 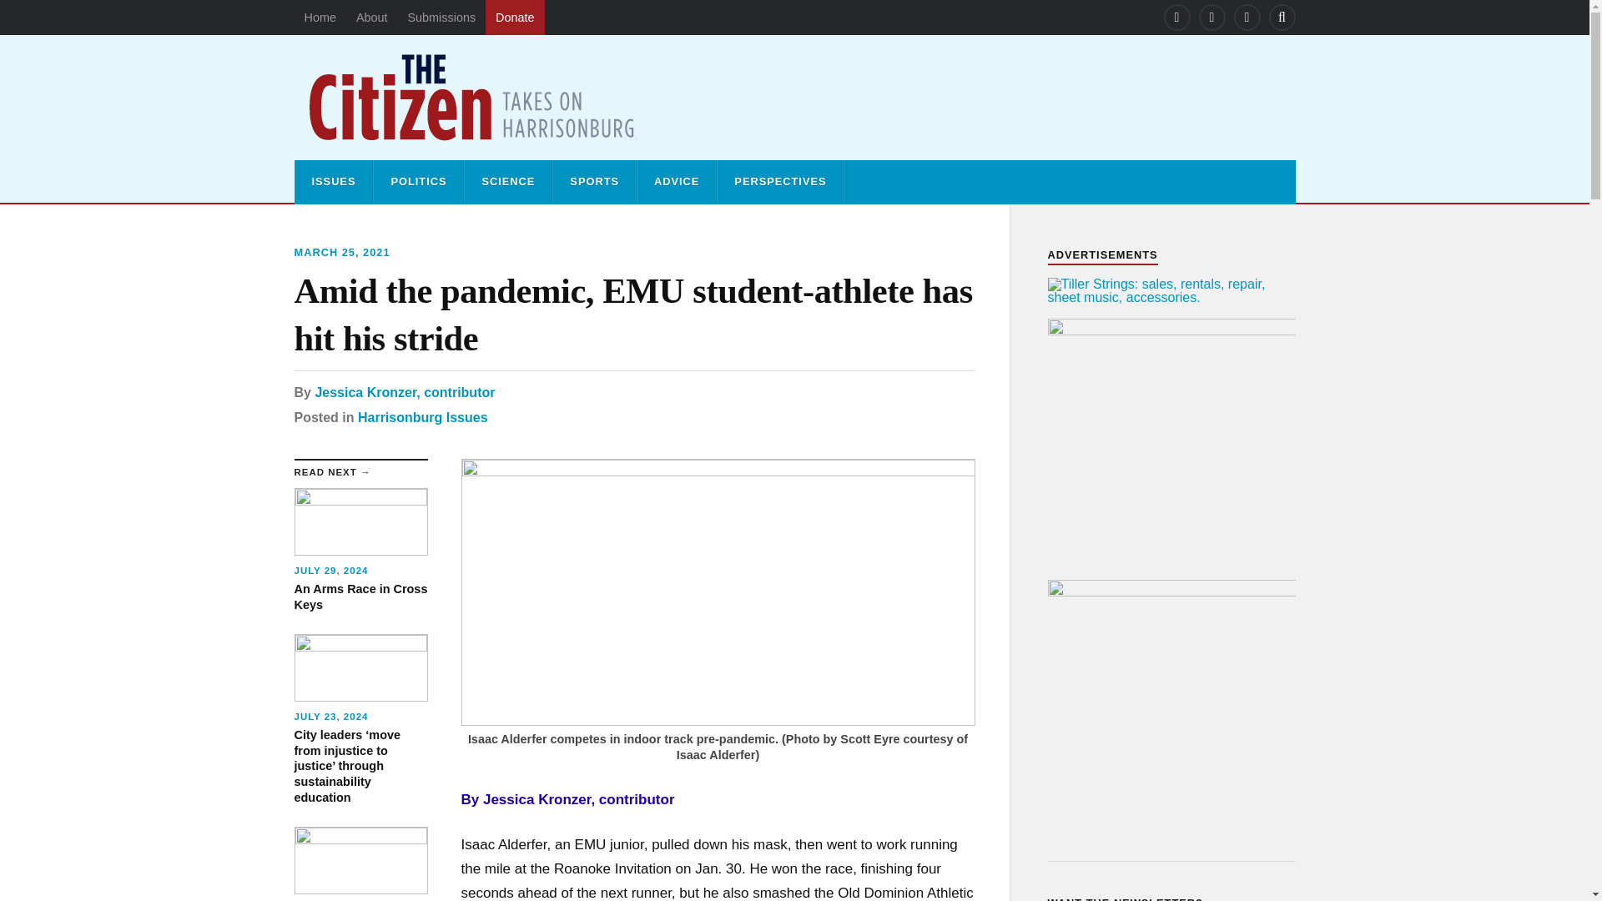 What do you see at coordinates (441, 18) in the screenshot?
I see `ADVICE` at bounding box center [441, 18].